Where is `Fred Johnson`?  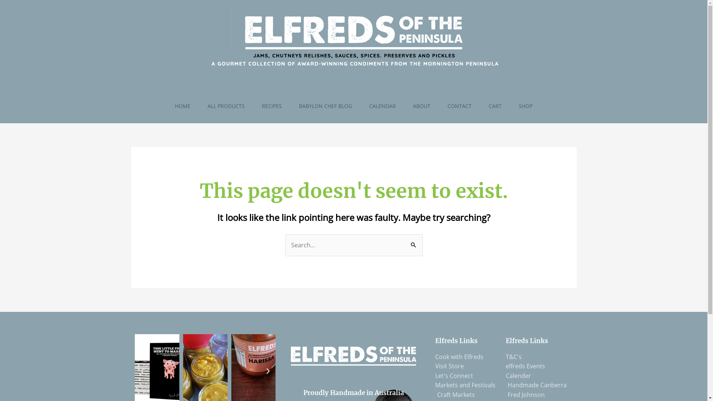 Fred Johnson is located at coordinates (525, 395).